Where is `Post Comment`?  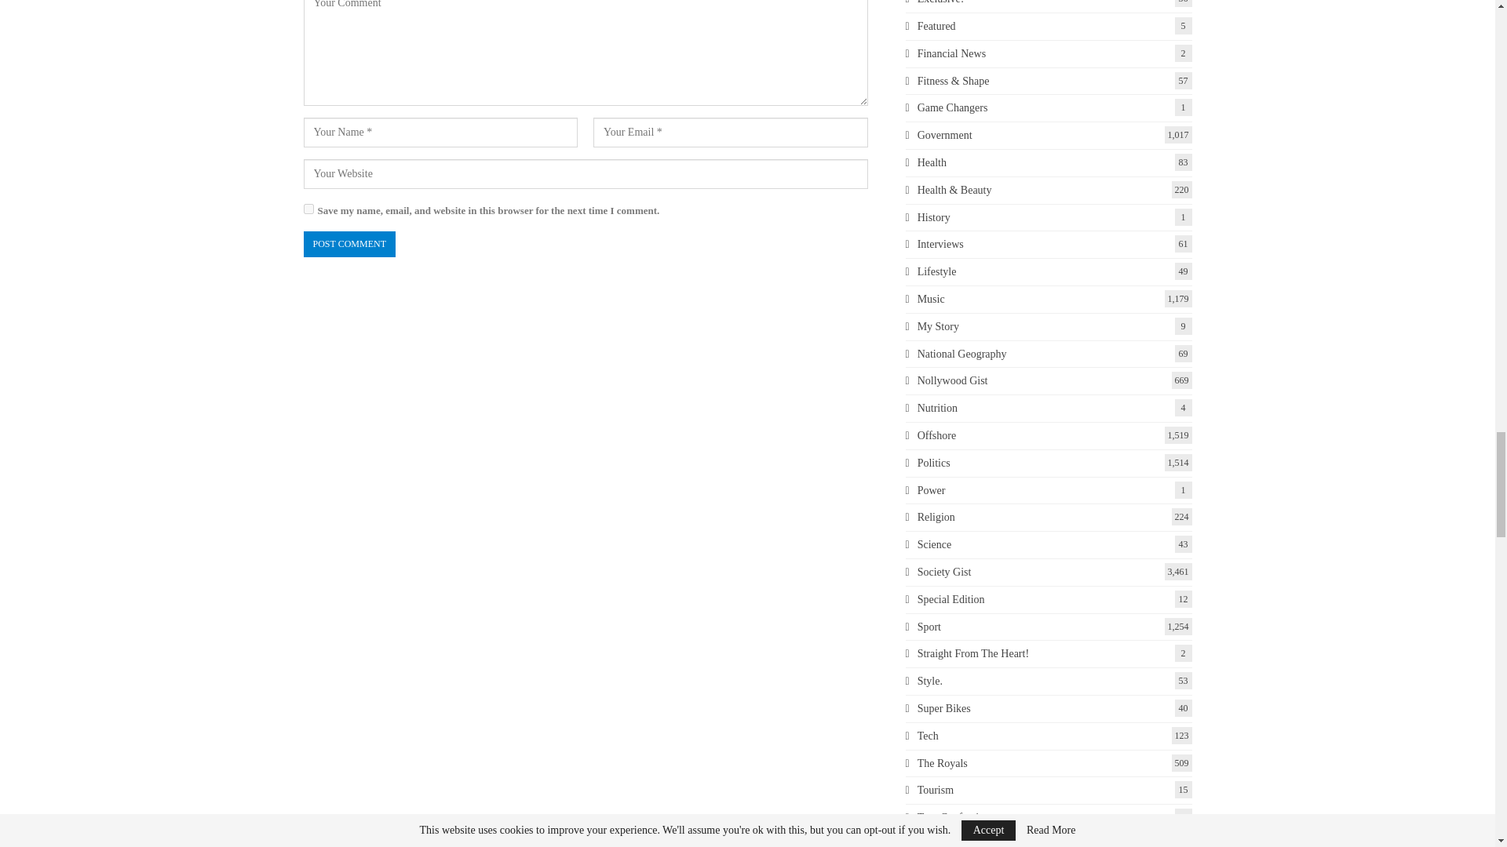
Post Comment is located at coordinates (348, 244).